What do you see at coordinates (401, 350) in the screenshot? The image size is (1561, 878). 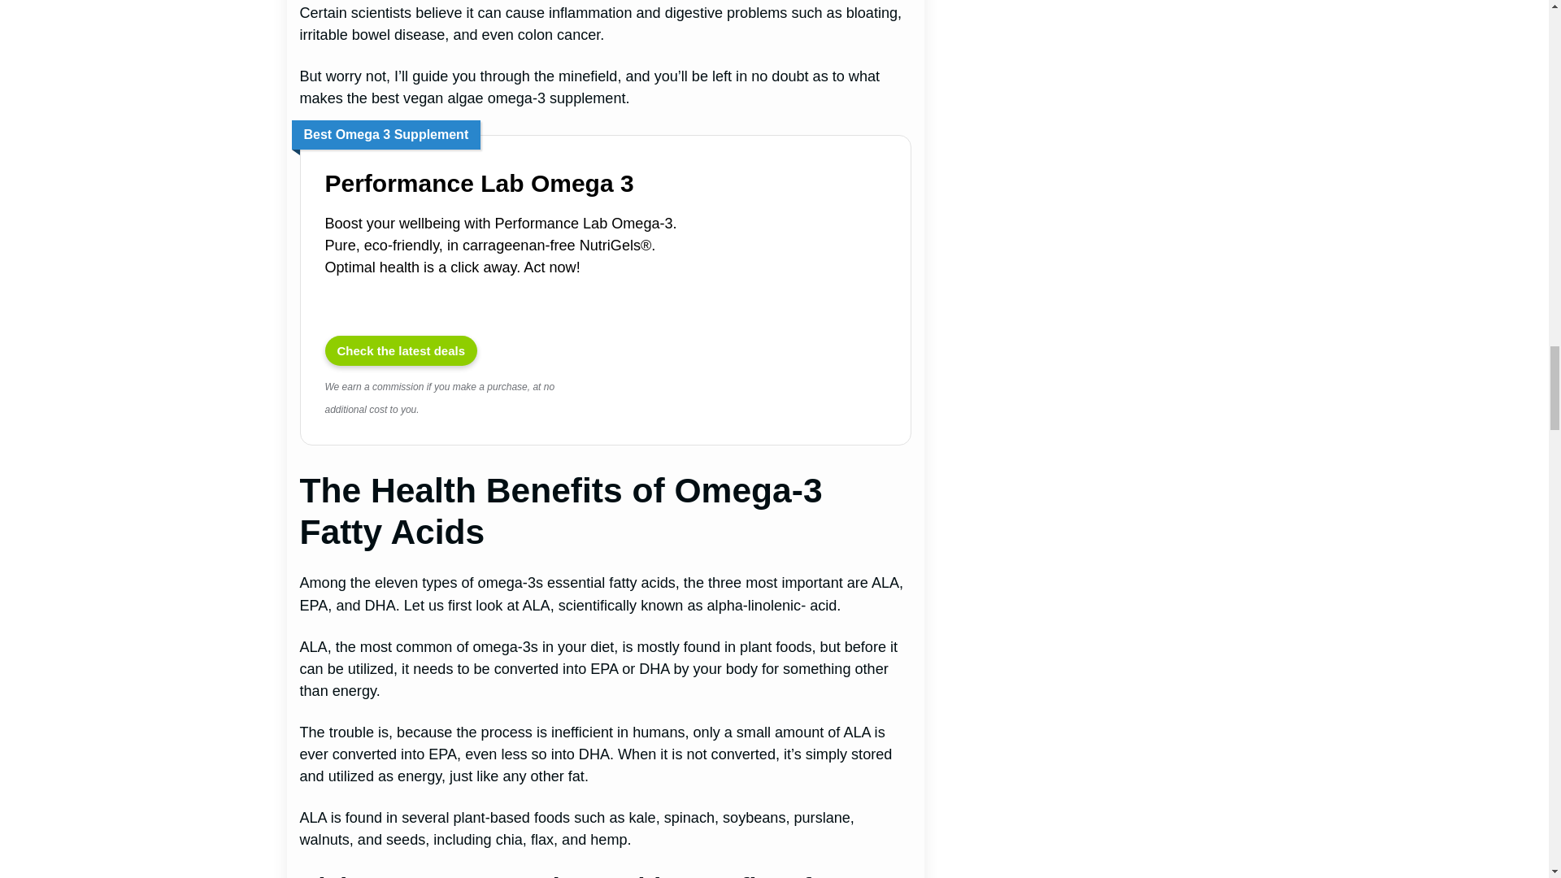 I see `Performance Lab Omega 3` at bounding box center [401, 350].